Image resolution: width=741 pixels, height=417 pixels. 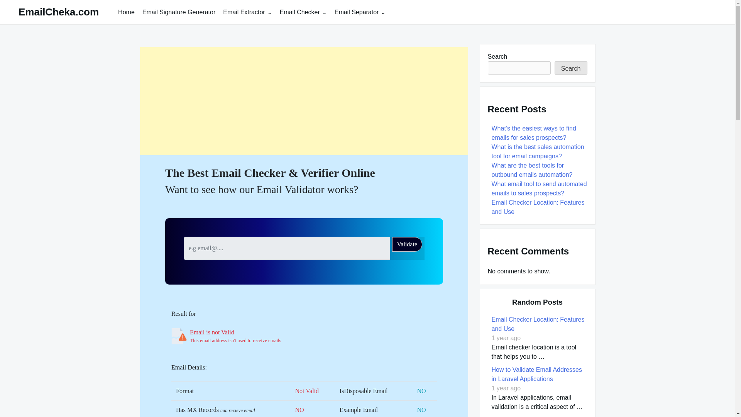 I want to click on Search, so click(x=571, y=68).